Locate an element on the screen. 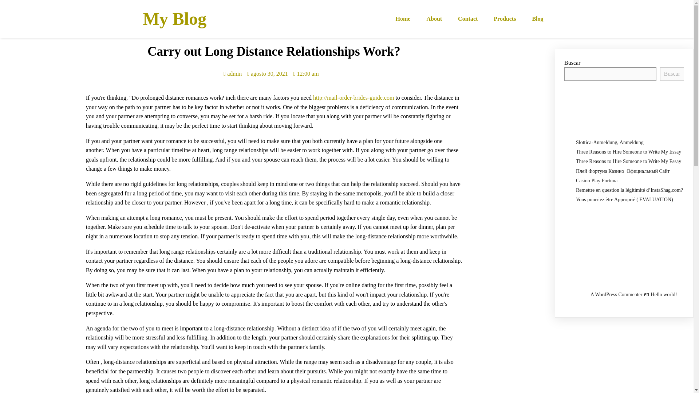 The image size is (699, 393). A WordPress Commenter is located at coordinates (616, 294).